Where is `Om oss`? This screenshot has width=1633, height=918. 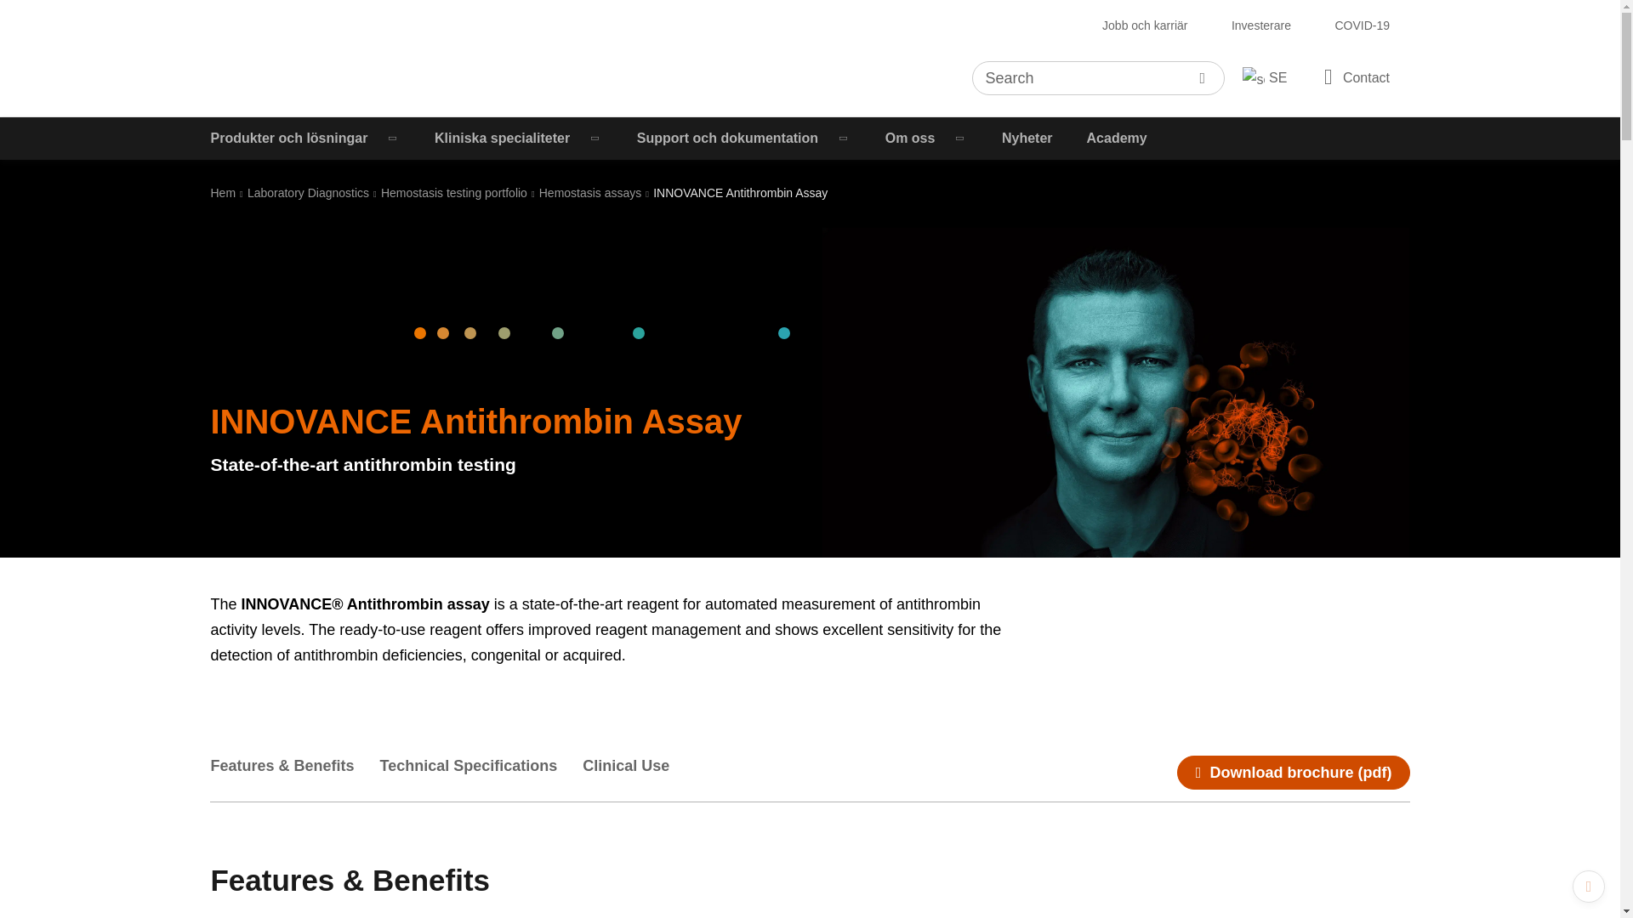 Om oss is located at coordinates (926, 138).